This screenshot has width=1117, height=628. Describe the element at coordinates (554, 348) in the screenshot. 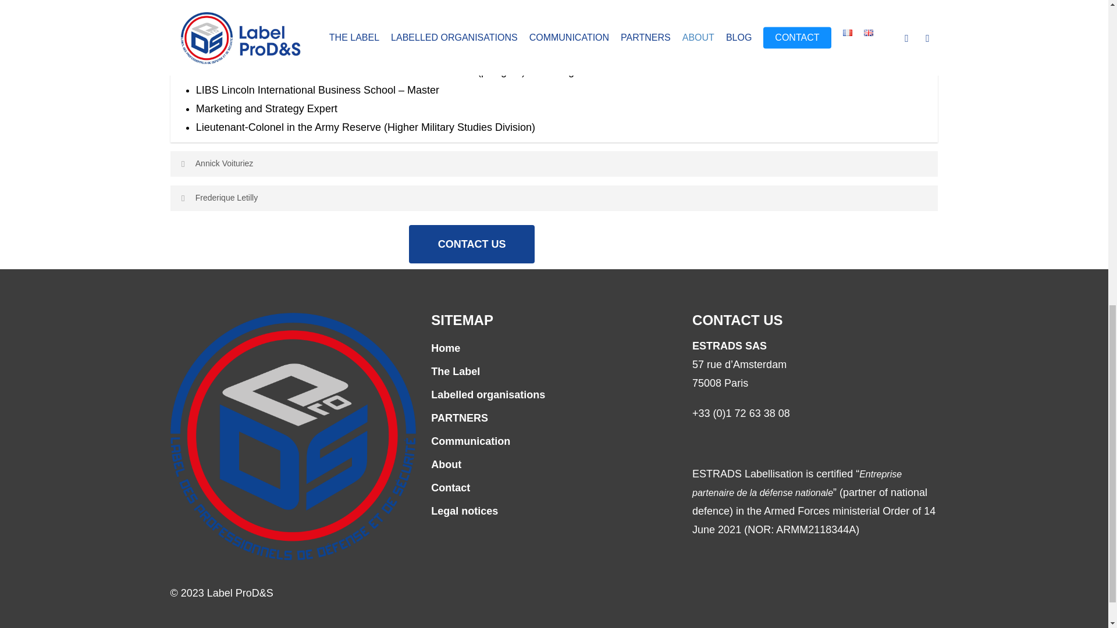

I see `Home` at that location.